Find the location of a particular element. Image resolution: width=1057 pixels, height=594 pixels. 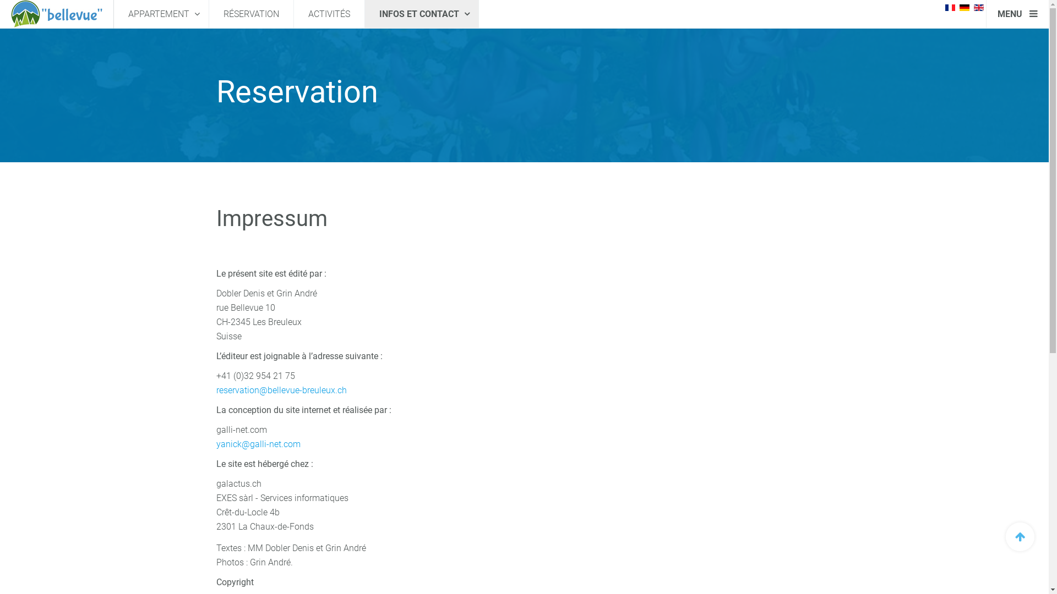

MENU is located at coordinates (1017, 14).